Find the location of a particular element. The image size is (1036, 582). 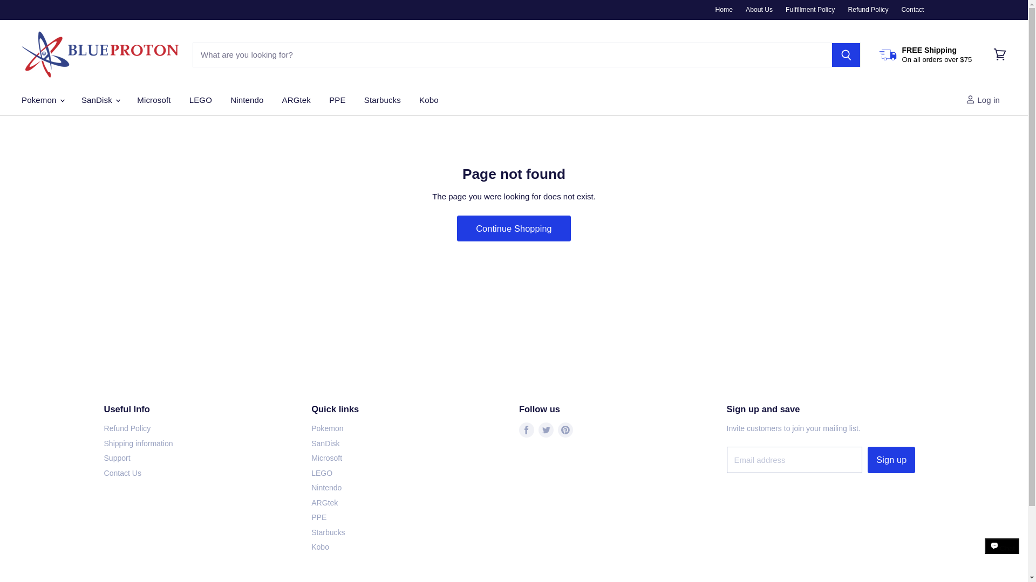

View cart is located at coordinates (1000, 55).